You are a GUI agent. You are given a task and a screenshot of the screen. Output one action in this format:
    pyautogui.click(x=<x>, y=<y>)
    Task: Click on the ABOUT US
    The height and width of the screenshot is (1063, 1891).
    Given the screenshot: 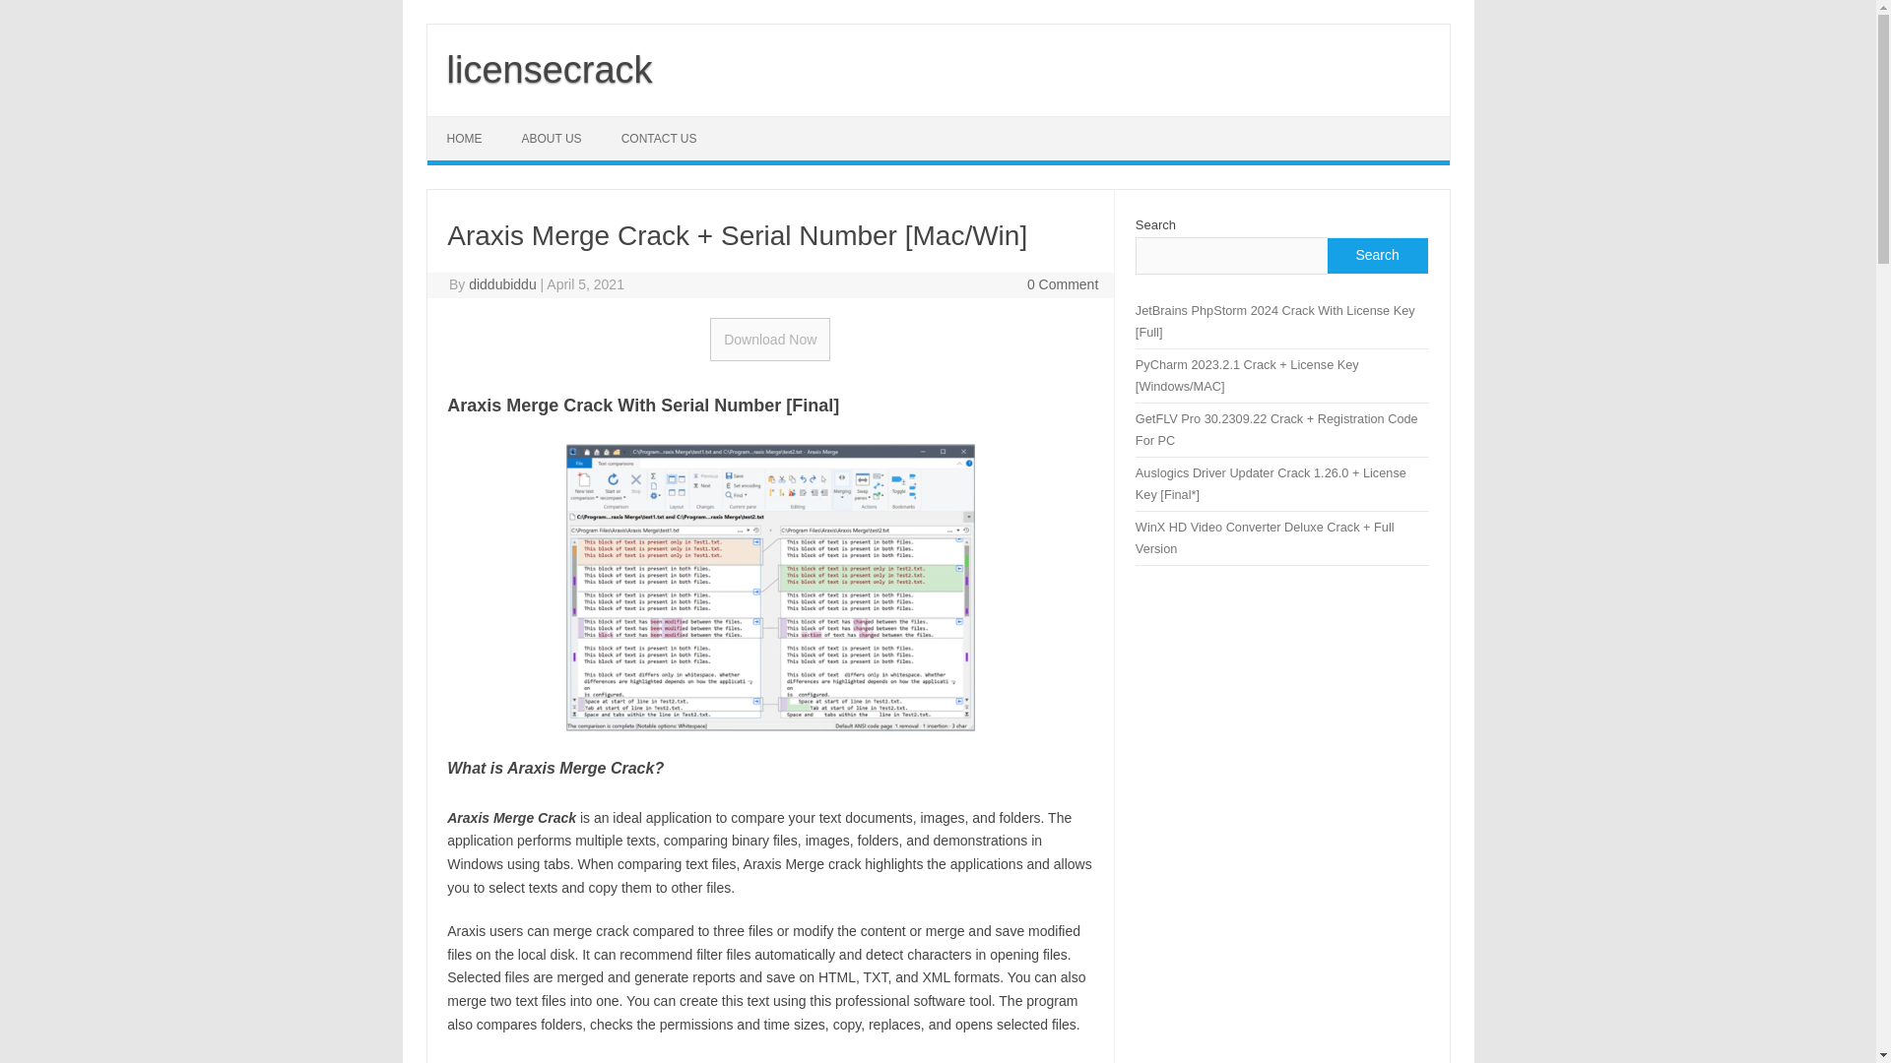 What is the action you would take?
    pyautogui.click(x=552, y=138)
    